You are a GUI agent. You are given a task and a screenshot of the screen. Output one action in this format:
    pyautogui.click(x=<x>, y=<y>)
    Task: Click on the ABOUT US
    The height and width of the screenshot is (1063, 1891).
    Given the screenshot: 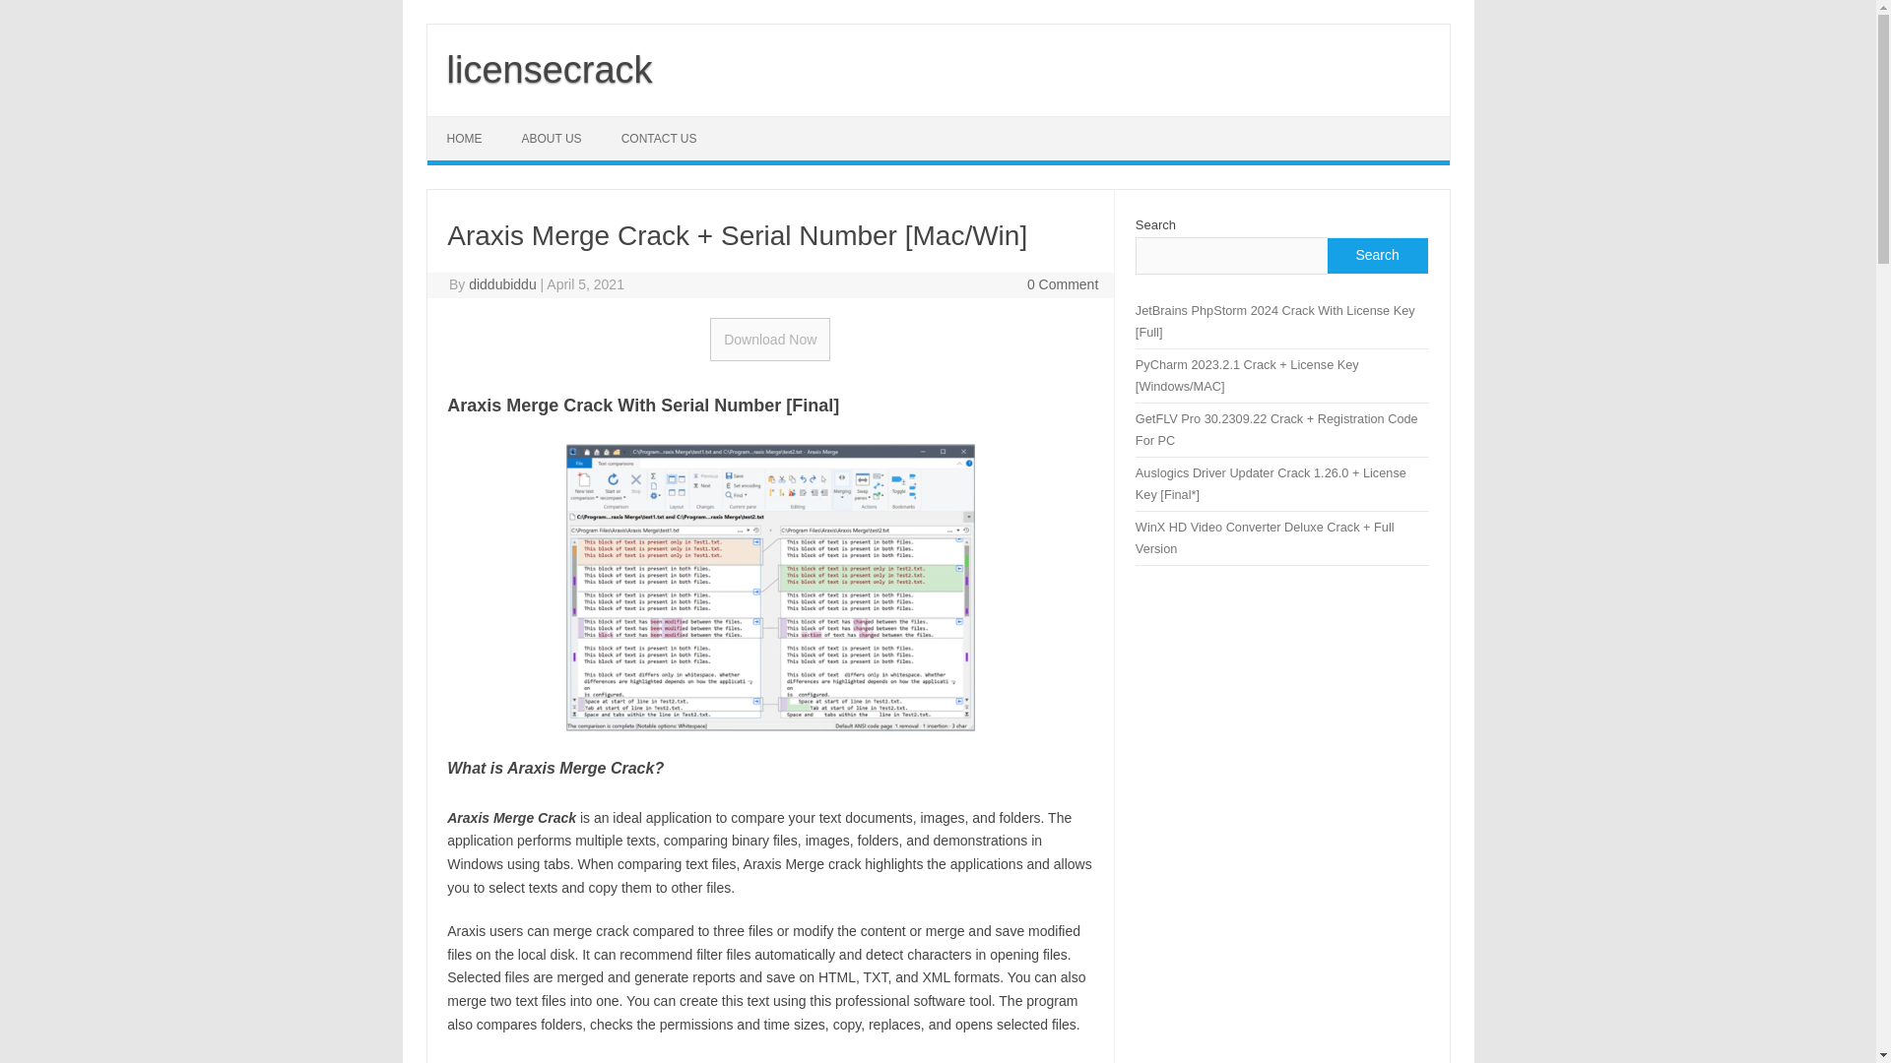 What is the action you would take?
    pyautogui.click(x=552, y=138)
    